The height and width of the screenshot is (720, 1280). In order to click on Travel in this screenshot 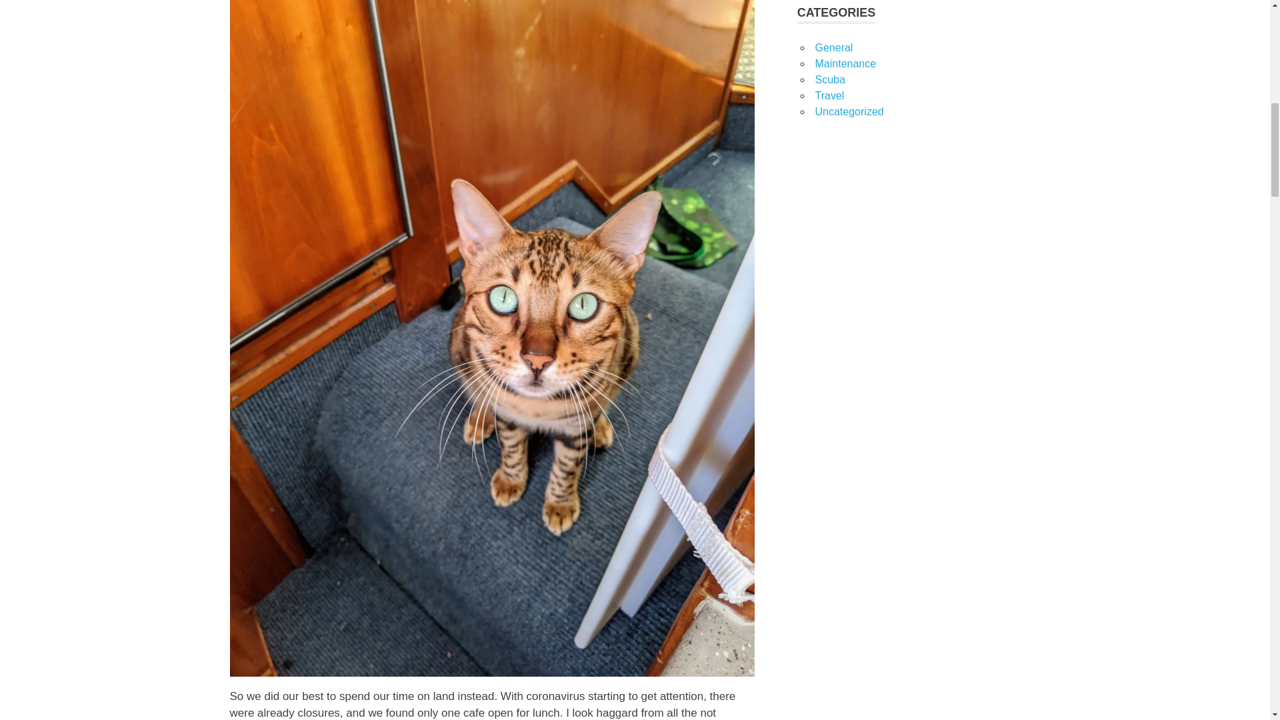, I will do `click(829, 96)`.